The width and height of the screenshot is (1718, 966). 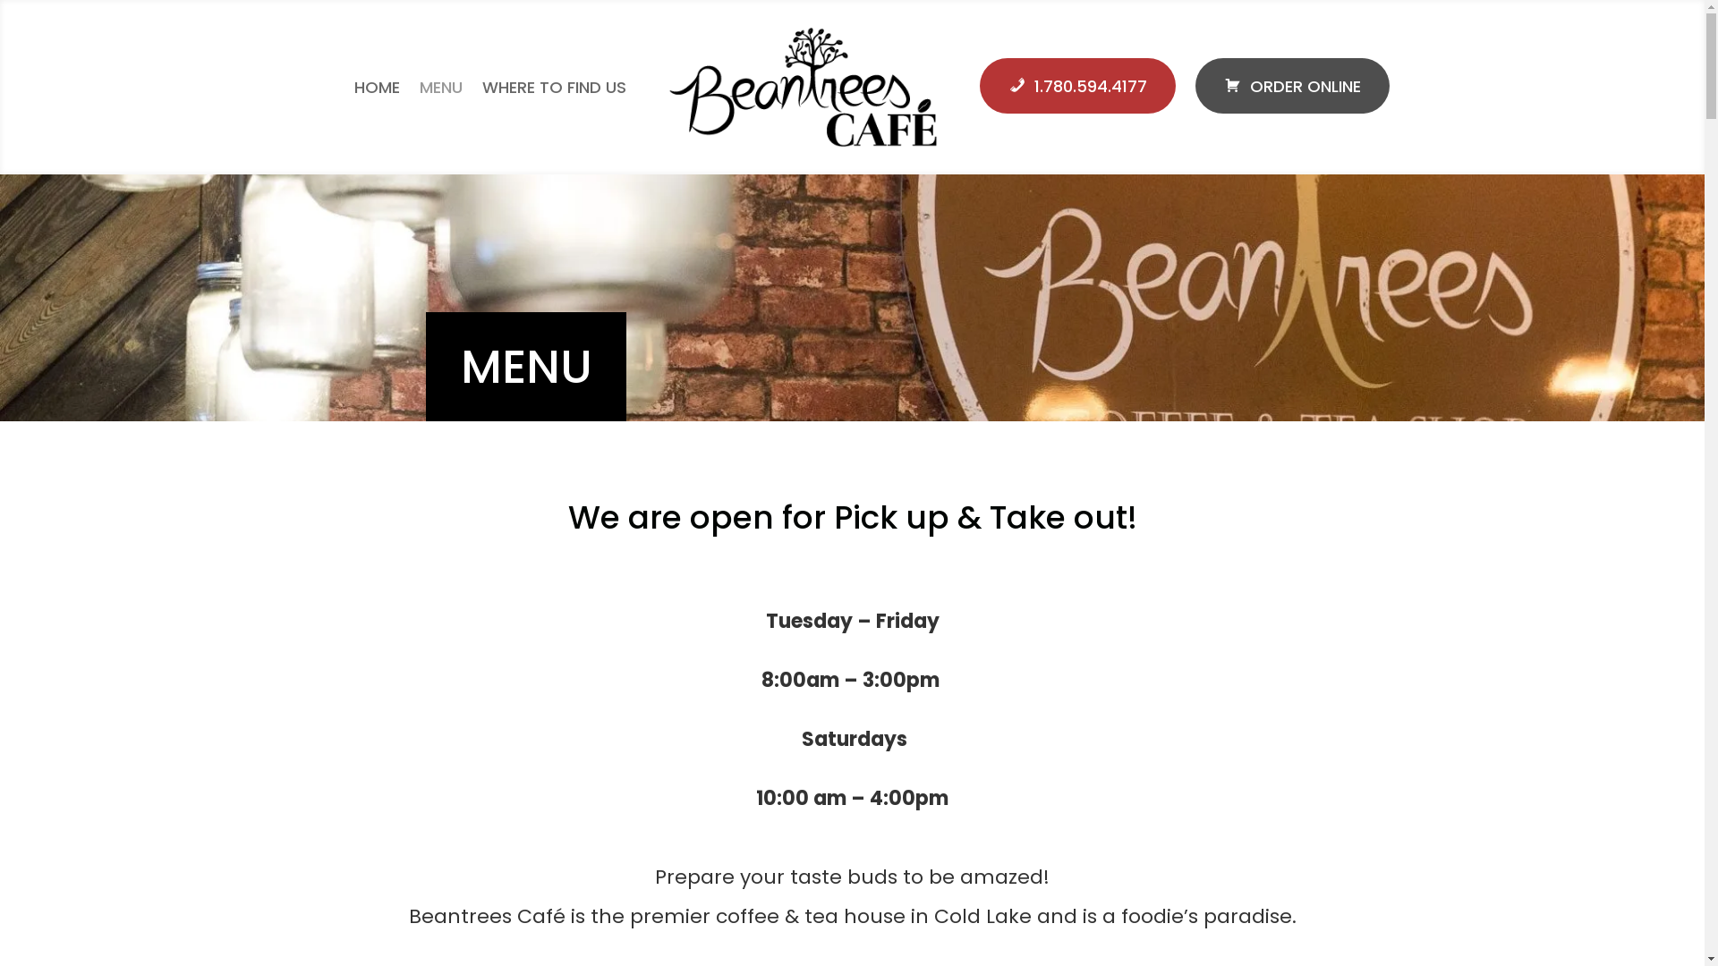 What do you see at coordinates (378, 88) in the screenshot?
I see `HOME` at bounding box center [378, 88].